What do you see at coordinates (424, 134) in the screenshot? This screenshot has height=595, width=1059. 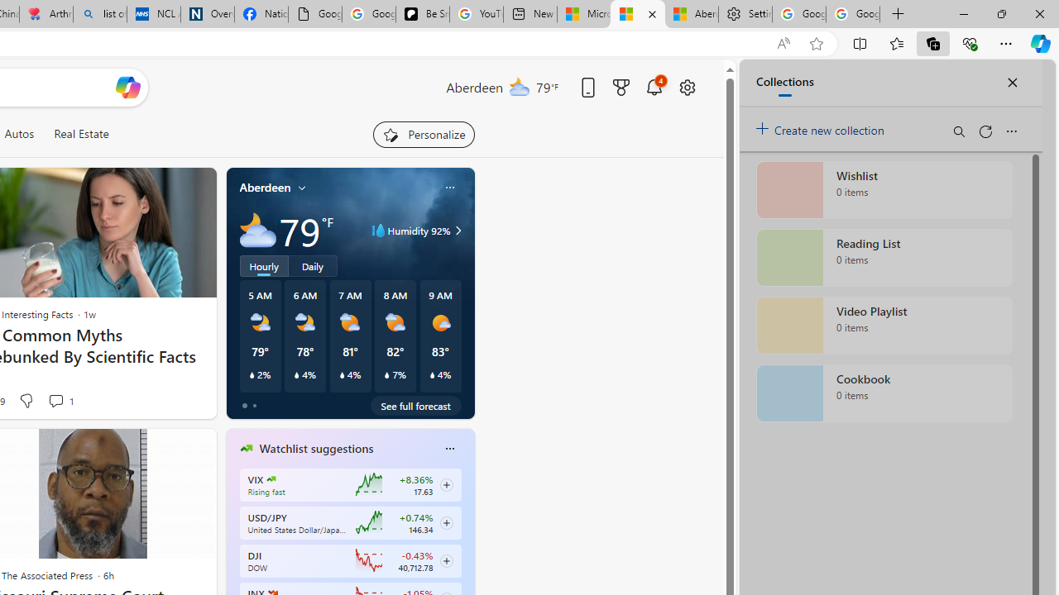 I see `Personalize your feed"` at bounding box center [424, 134].